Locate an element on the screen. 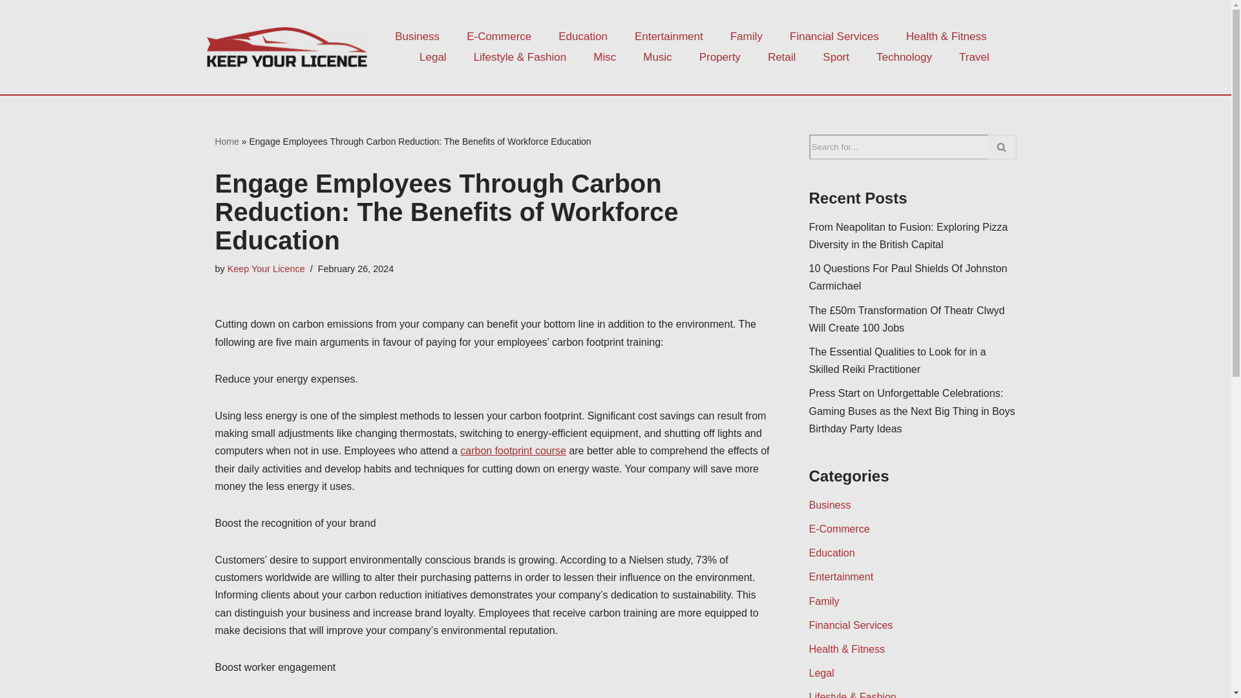 Image resolution: width=1241 pixels, height=698 pixels. Financial Services is located at coordinates (834, 37).